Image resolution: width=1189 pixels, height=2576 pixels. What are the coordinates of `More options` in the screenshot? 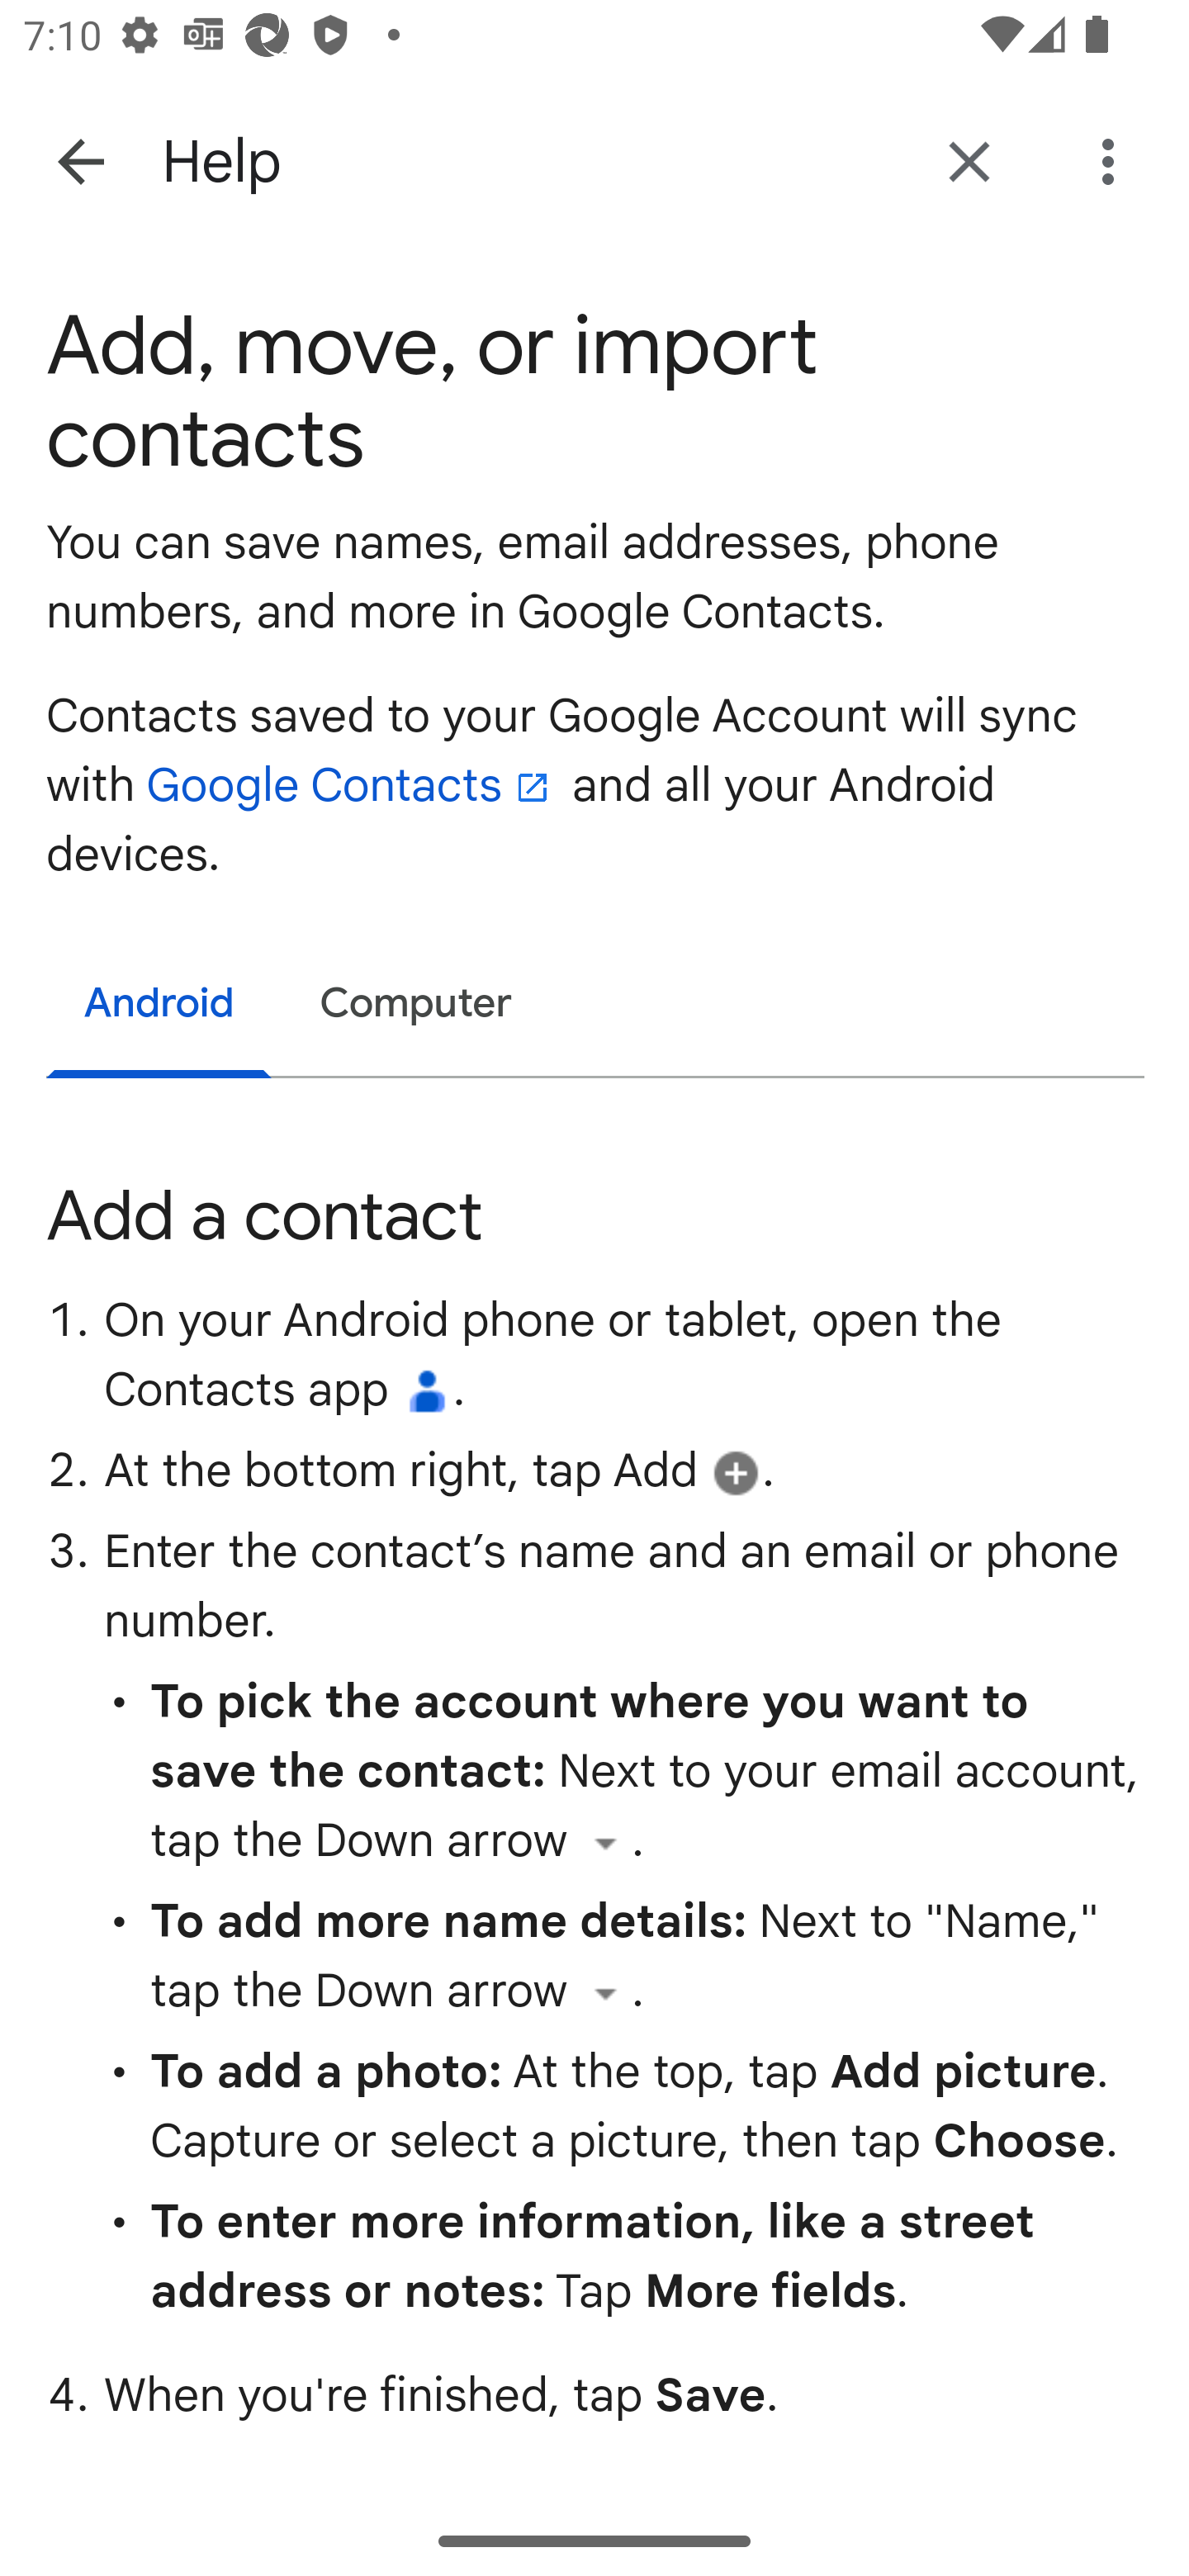 It's located at (1114, 162).